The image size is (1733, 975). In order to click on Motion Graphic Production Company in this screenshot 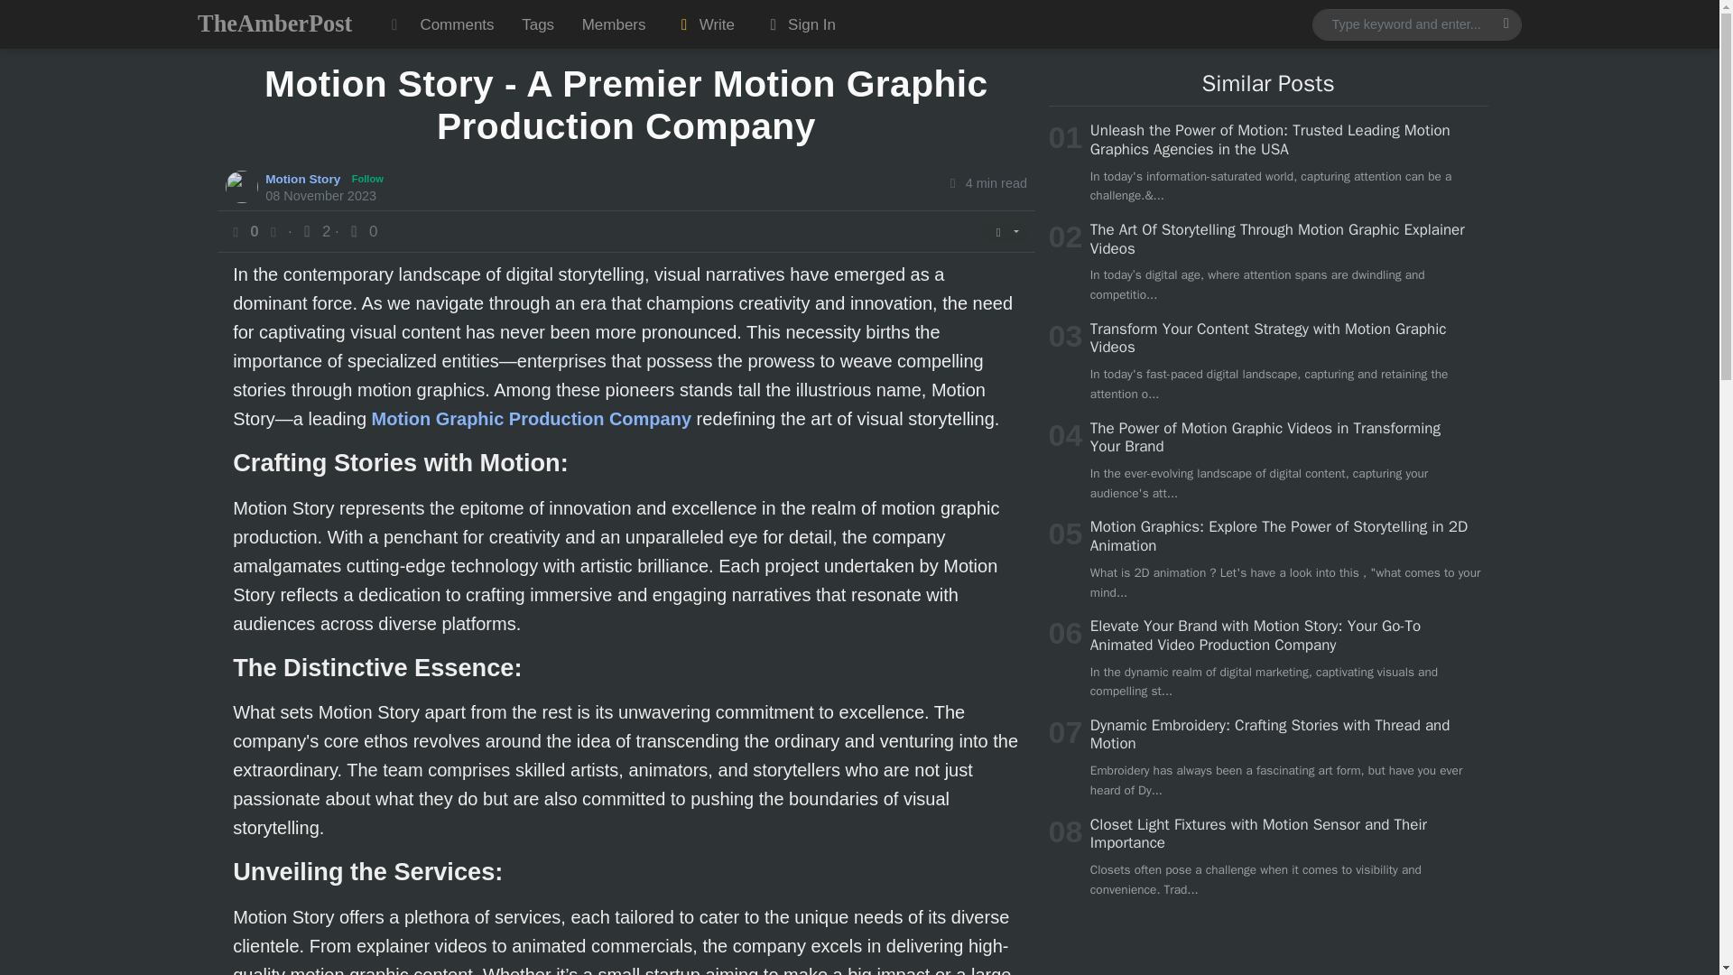, I will do `click(532, 419)`.